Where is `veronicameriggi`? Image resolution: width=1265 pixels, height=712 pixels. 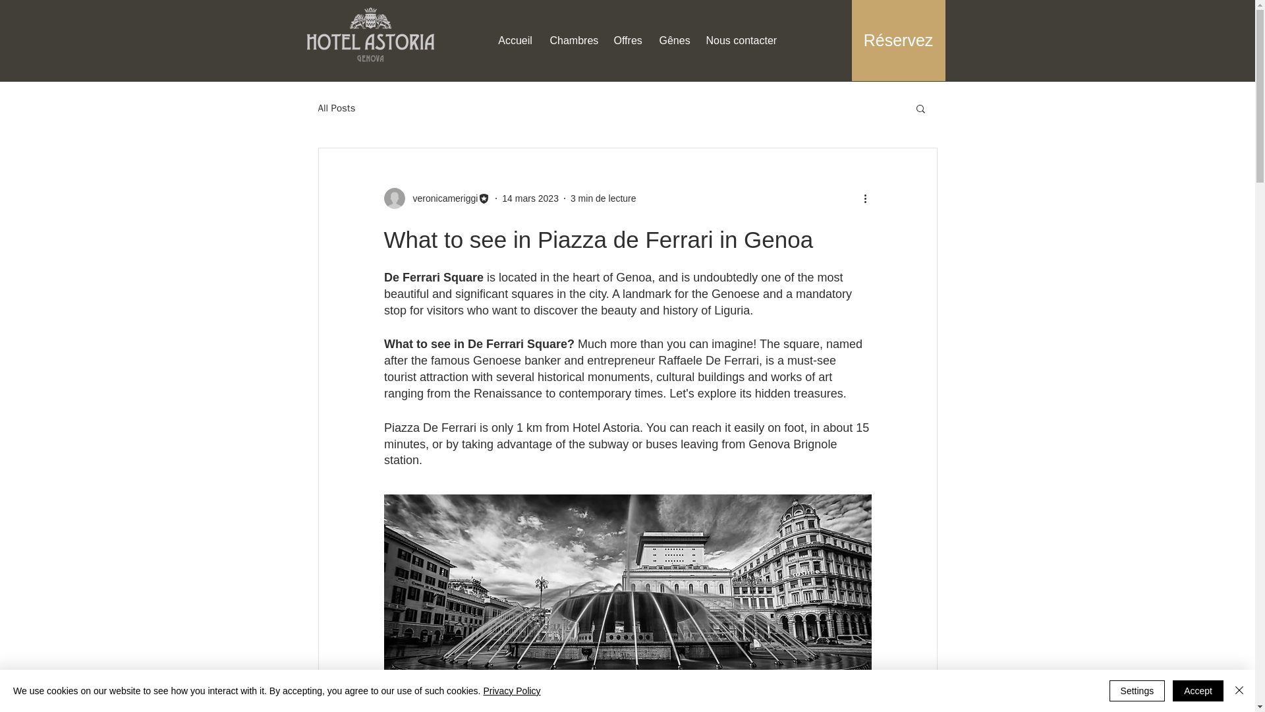
veronicameriggi is located at coordinates (436, 198).